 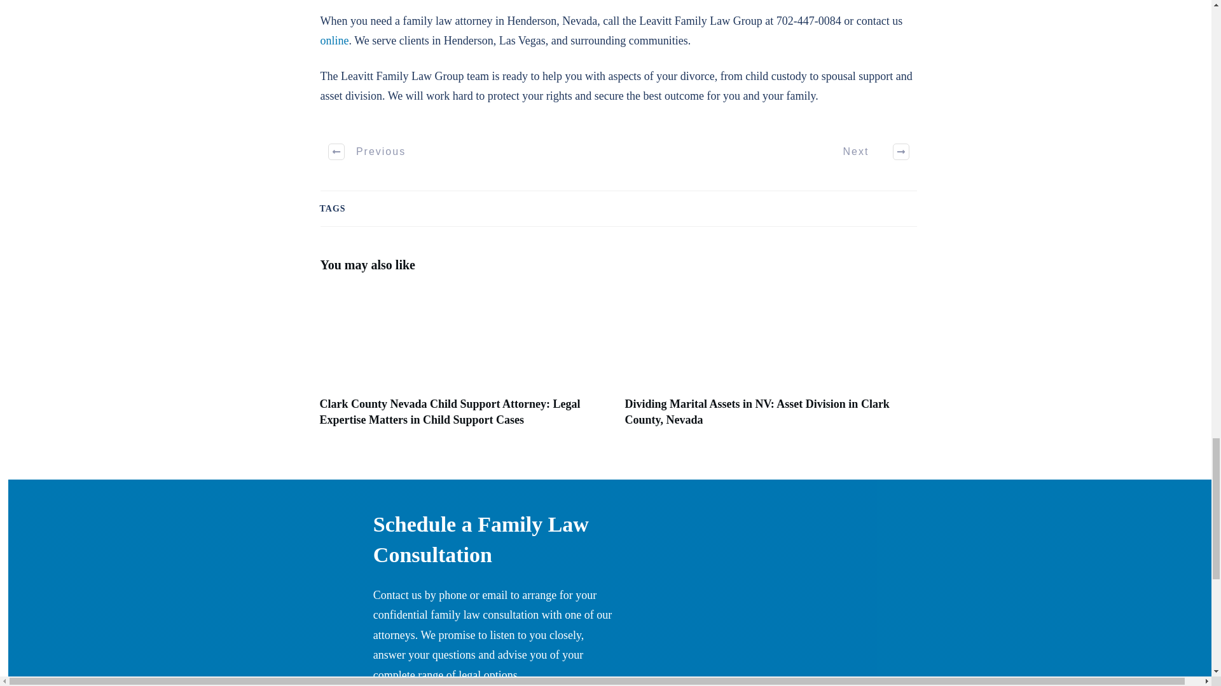 I want to click on online, so click(x=335, y=41).